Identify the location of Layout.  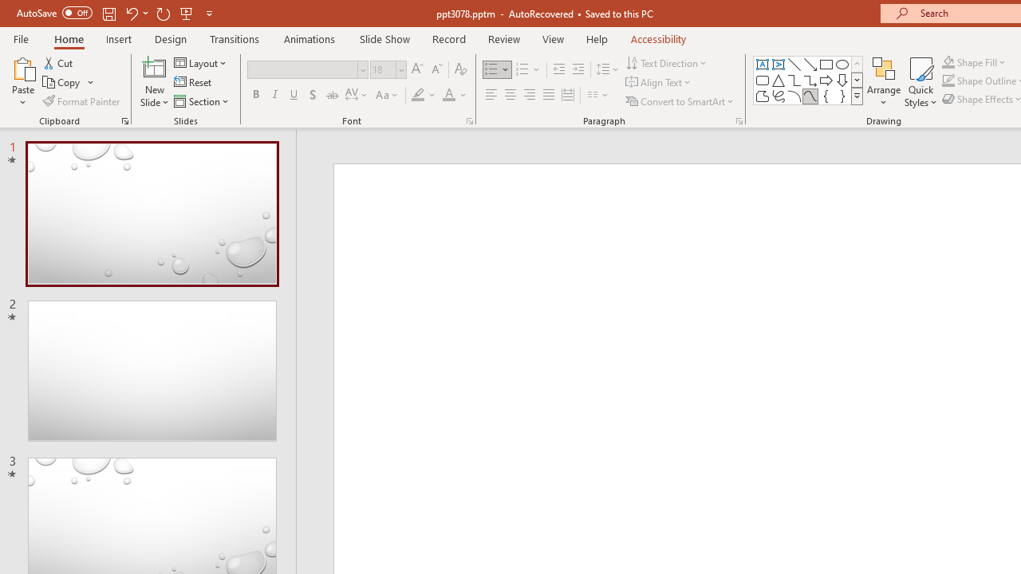
(201, 62).